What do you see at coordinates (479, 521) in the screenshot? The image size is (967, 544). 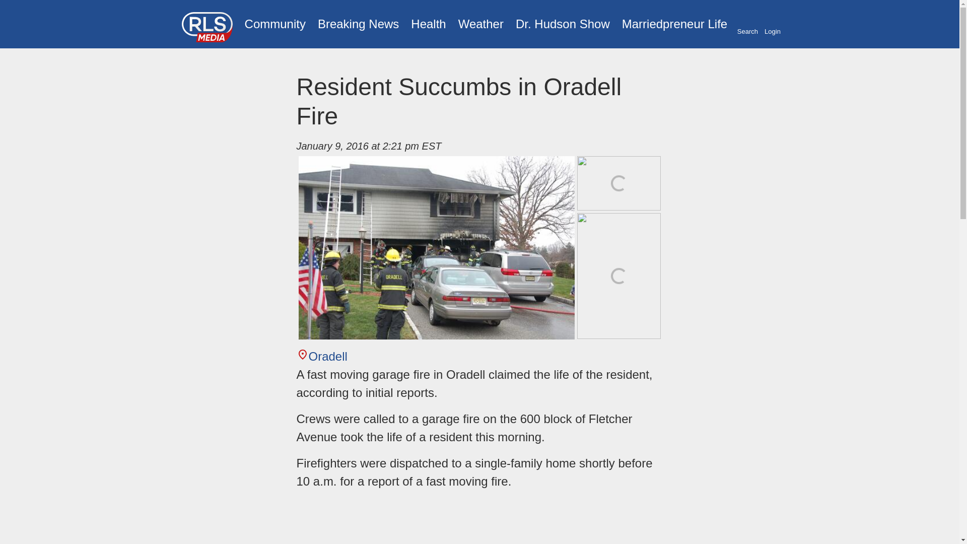 I see `Advertisement` at bounding box center [479, 521].